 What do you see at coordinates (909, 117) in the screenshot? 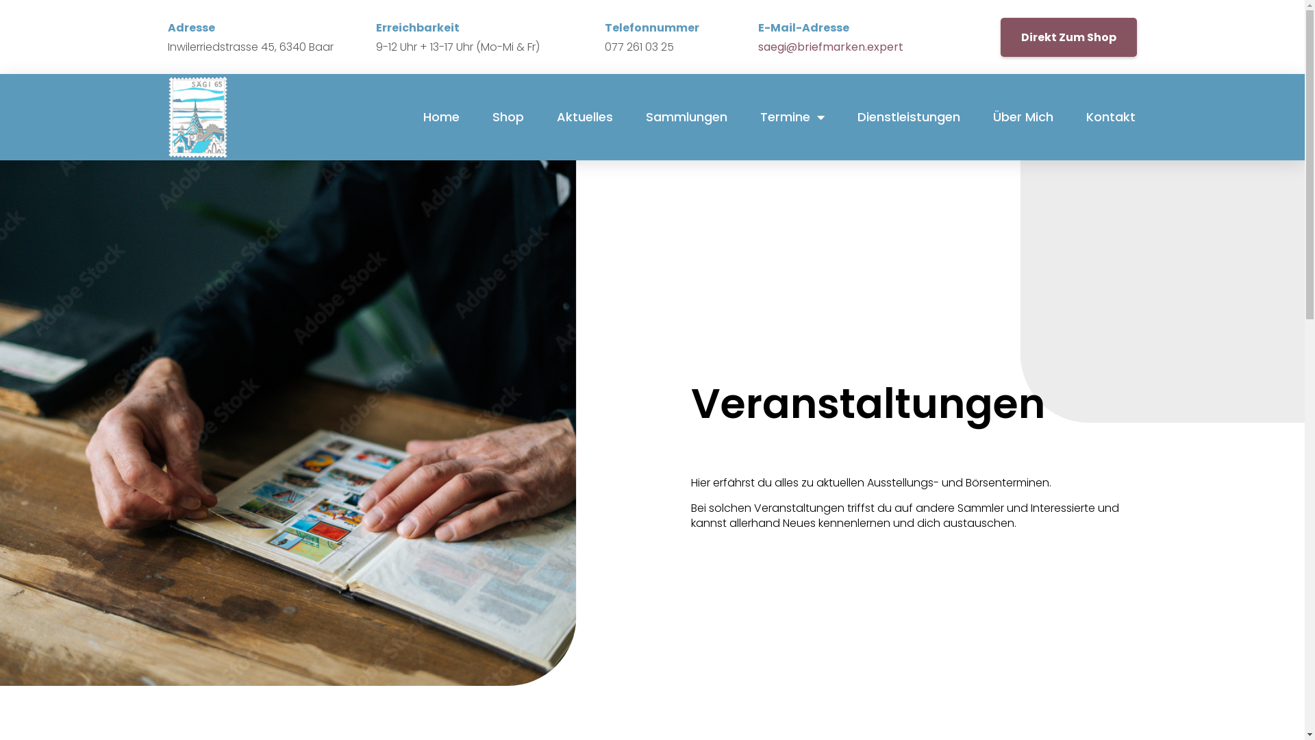
I see `Dienstleistungen` at bounding box center [909, 117].